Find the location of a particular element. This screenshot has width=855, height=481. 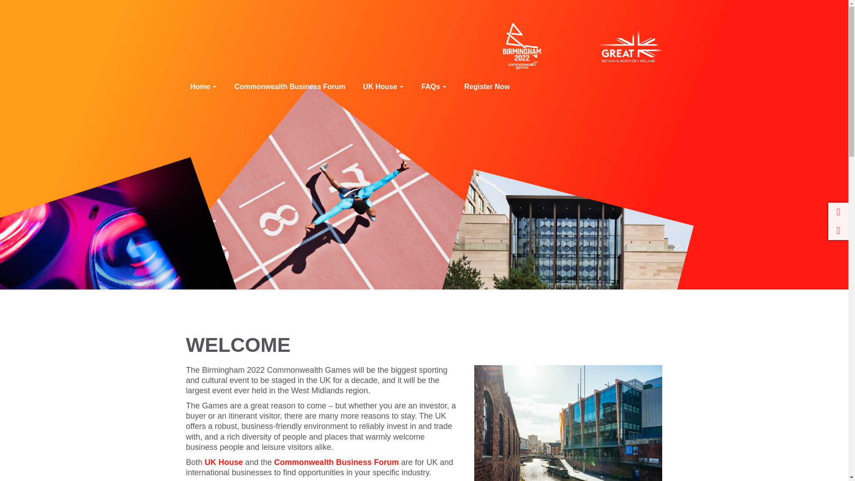

FAQs is located at coordinates (433, 86).